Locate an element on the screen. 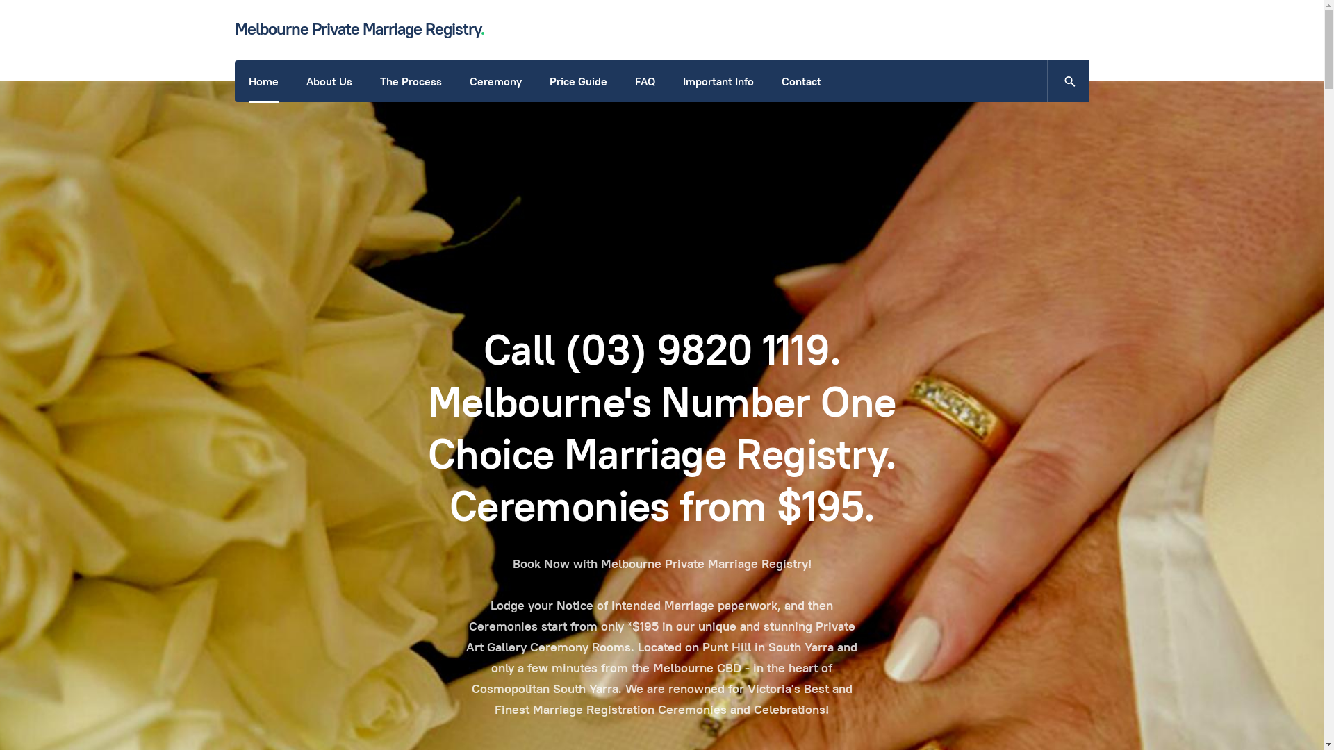 The image size is (1334, 750). Ceremony is located at coordinates (496, 81).